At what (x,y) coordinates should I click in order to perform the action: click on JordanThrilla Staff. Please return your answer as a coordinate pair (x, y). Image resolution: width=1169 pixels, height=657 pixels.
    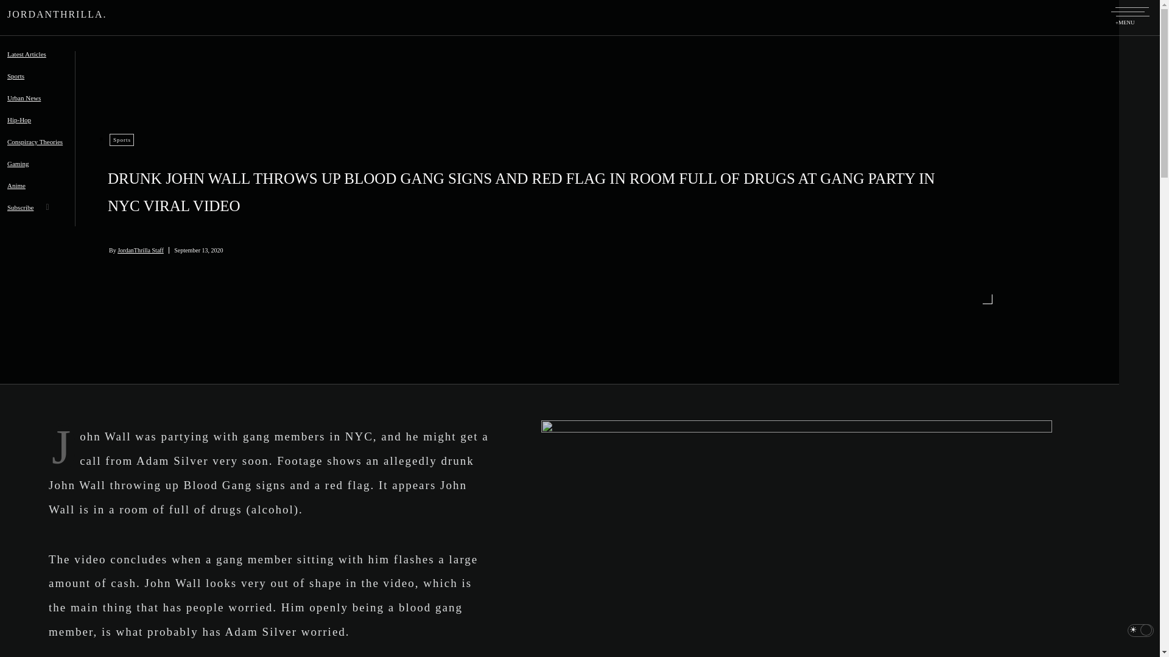
    Looking at the image, I should click on (144, 250).